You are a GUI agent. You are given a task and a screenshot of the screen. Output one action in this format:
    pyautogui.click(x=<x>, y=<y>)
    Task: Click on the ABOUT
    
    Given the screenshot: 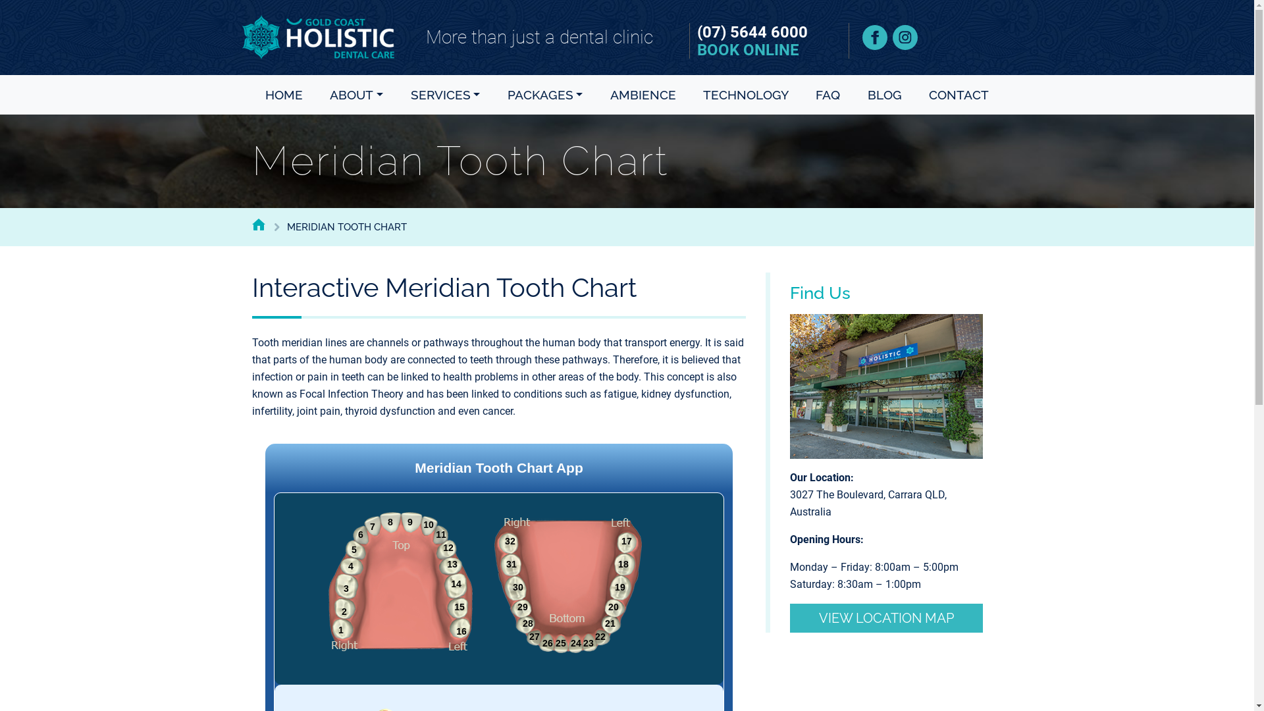 What is the action you would take?
    pyautogui.click(x=357, y=95)
    